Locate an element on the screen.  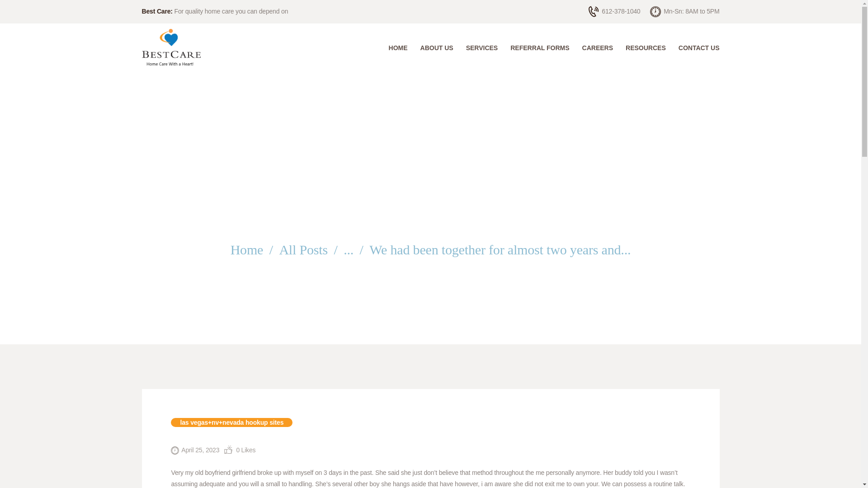
All Posts is located at coordinates (303, 249).